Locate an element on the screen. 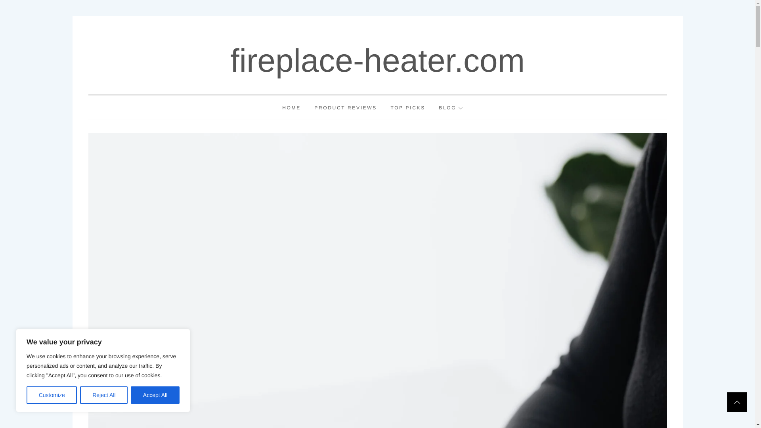 The width and height of the screenshot is (761, 428). TOP PICKS is located at coordinates (407, 108).